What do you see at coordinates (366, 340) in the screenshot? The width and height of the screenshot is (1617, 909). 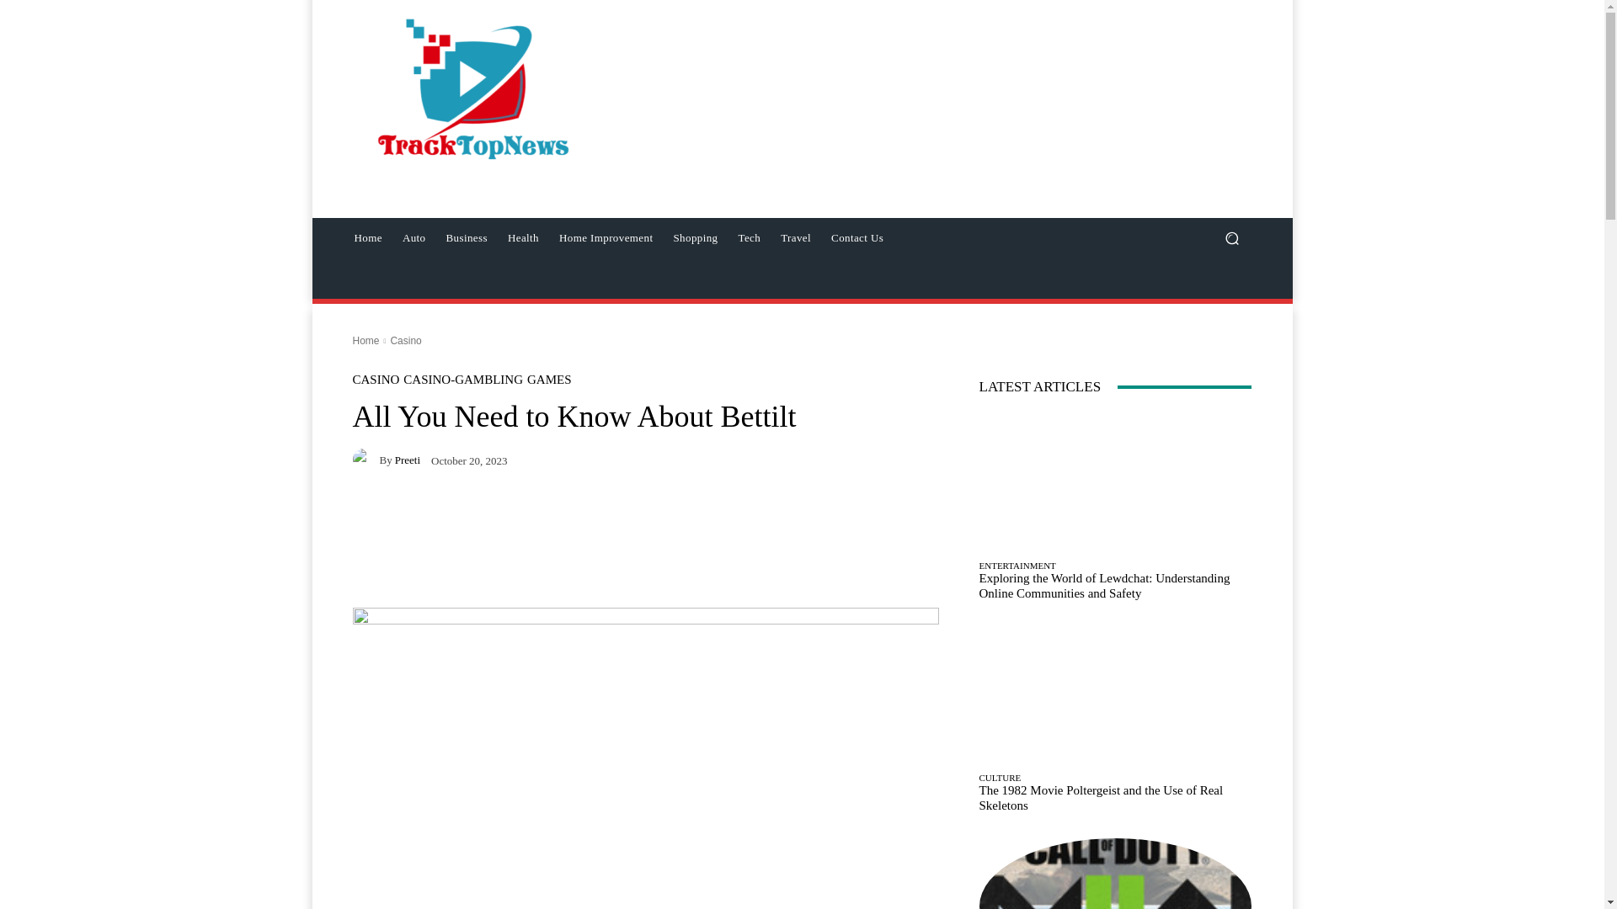 I see `Home` at bounding box center [366, 340].